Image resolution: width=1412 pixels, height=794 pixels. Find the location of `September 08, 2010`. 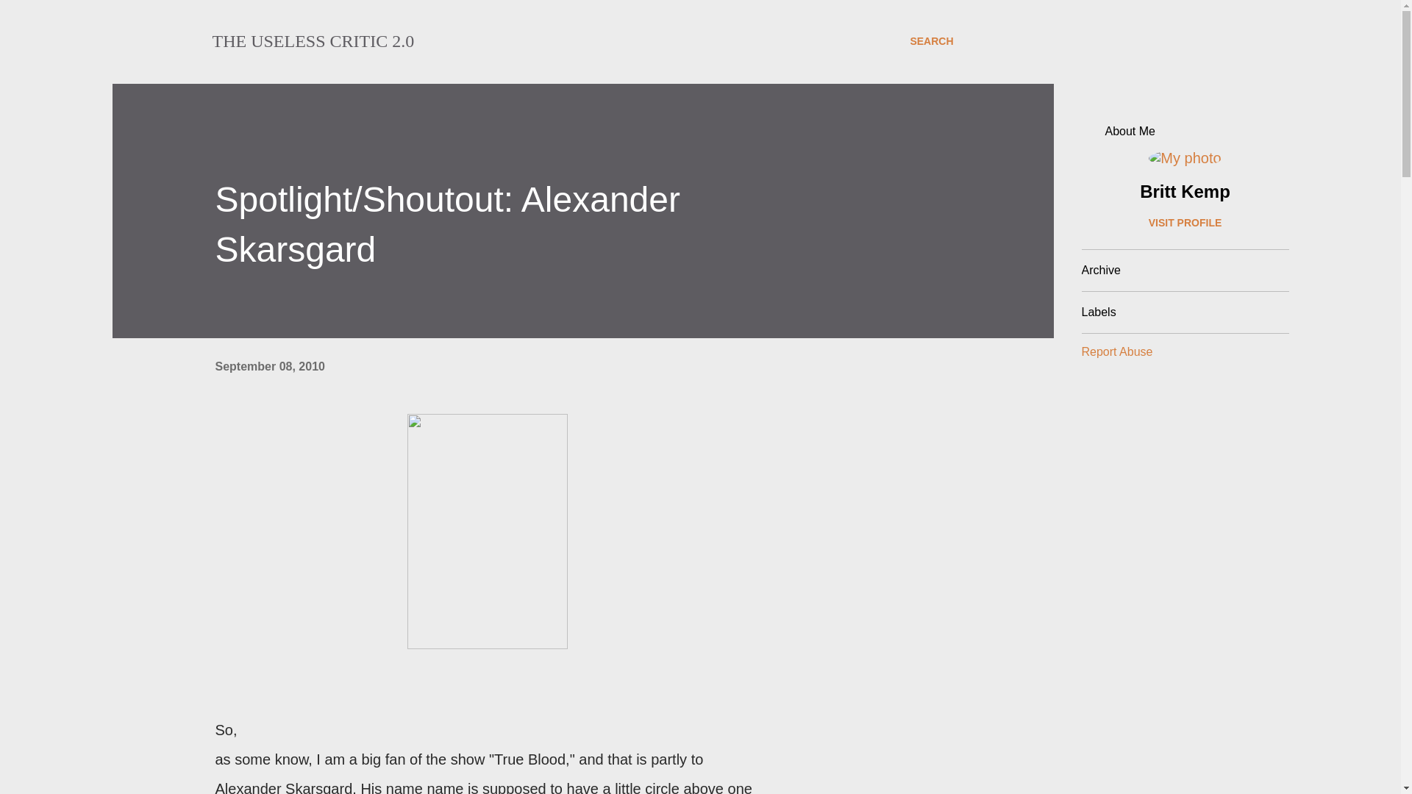

September 08, 2010 is located at coordinates (269, 366).